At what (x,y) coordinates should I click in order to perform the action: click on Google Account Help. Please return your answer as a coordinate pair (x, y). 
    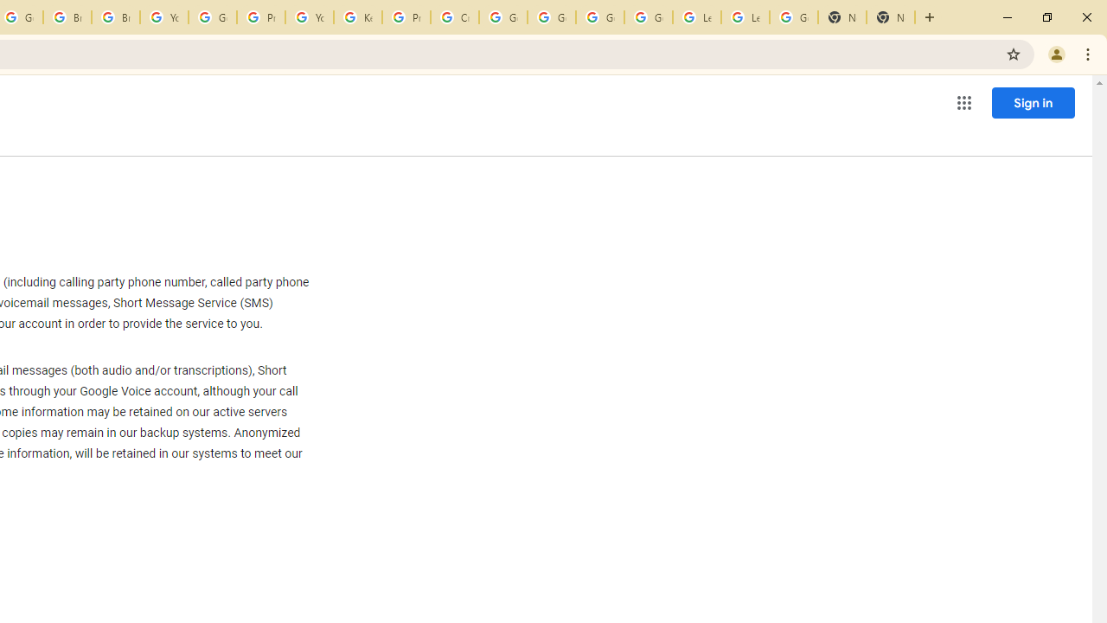
    Looking at the image, I should click on (649, 17).